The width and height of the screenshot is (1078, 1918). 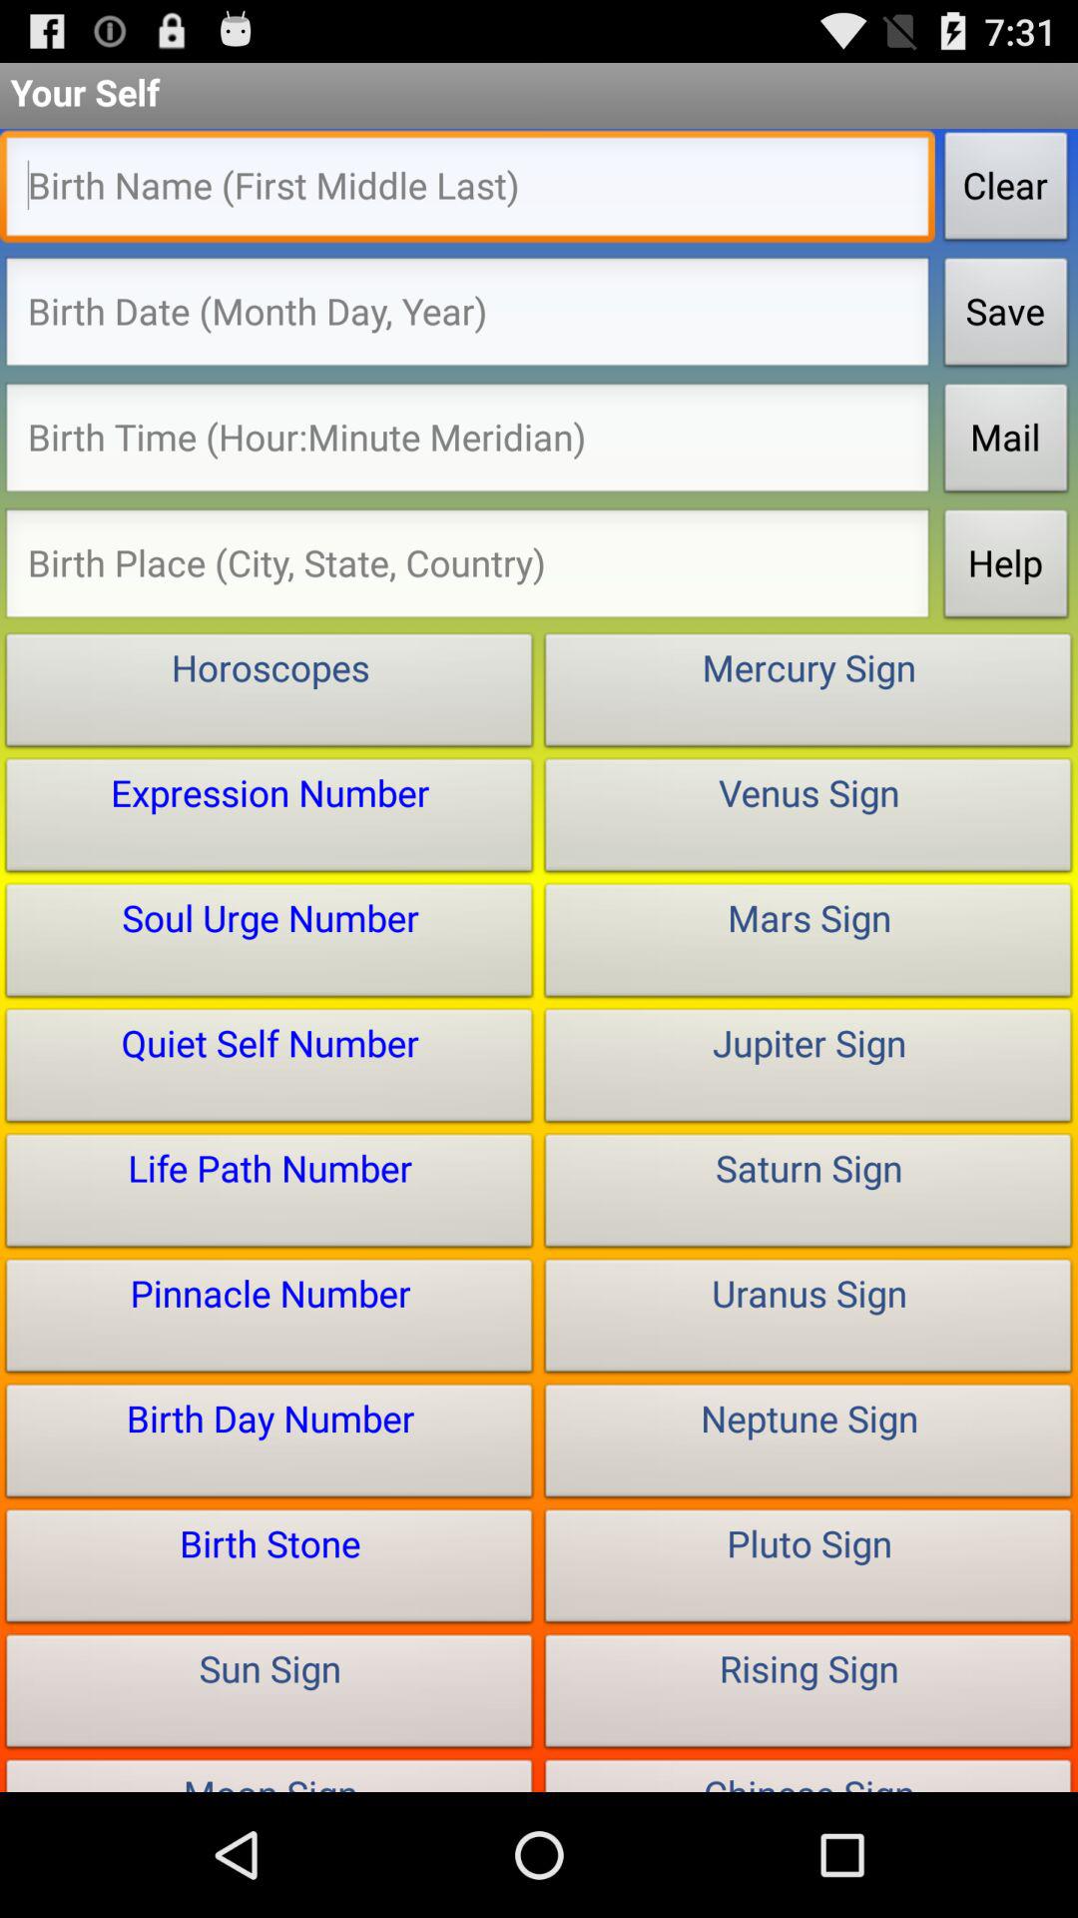 What do you see at coordinates (467, 444) in the screenshot?
I see `type the birth time` at bounding box center [467, 444].